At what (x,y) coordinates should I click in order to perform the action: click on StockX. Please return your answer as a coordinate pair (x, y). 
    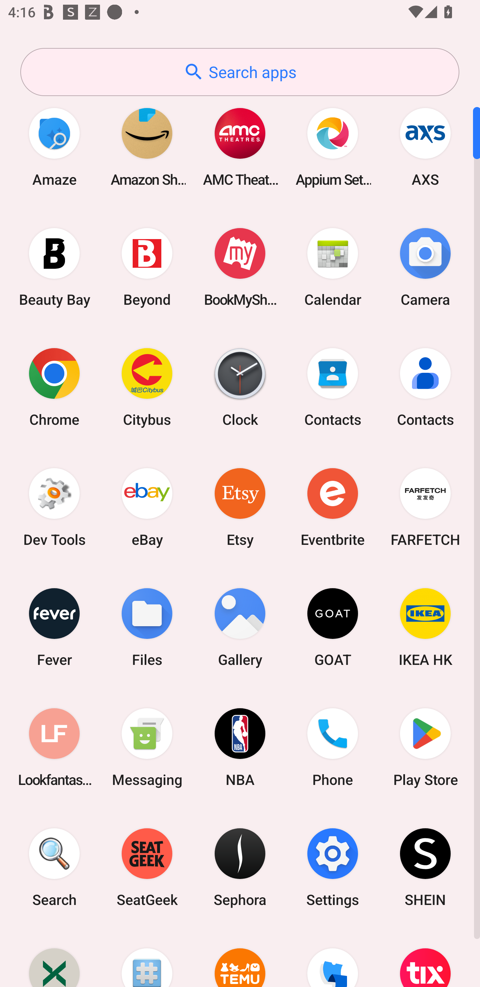
    Looking at the image, I should click on (54, 957).